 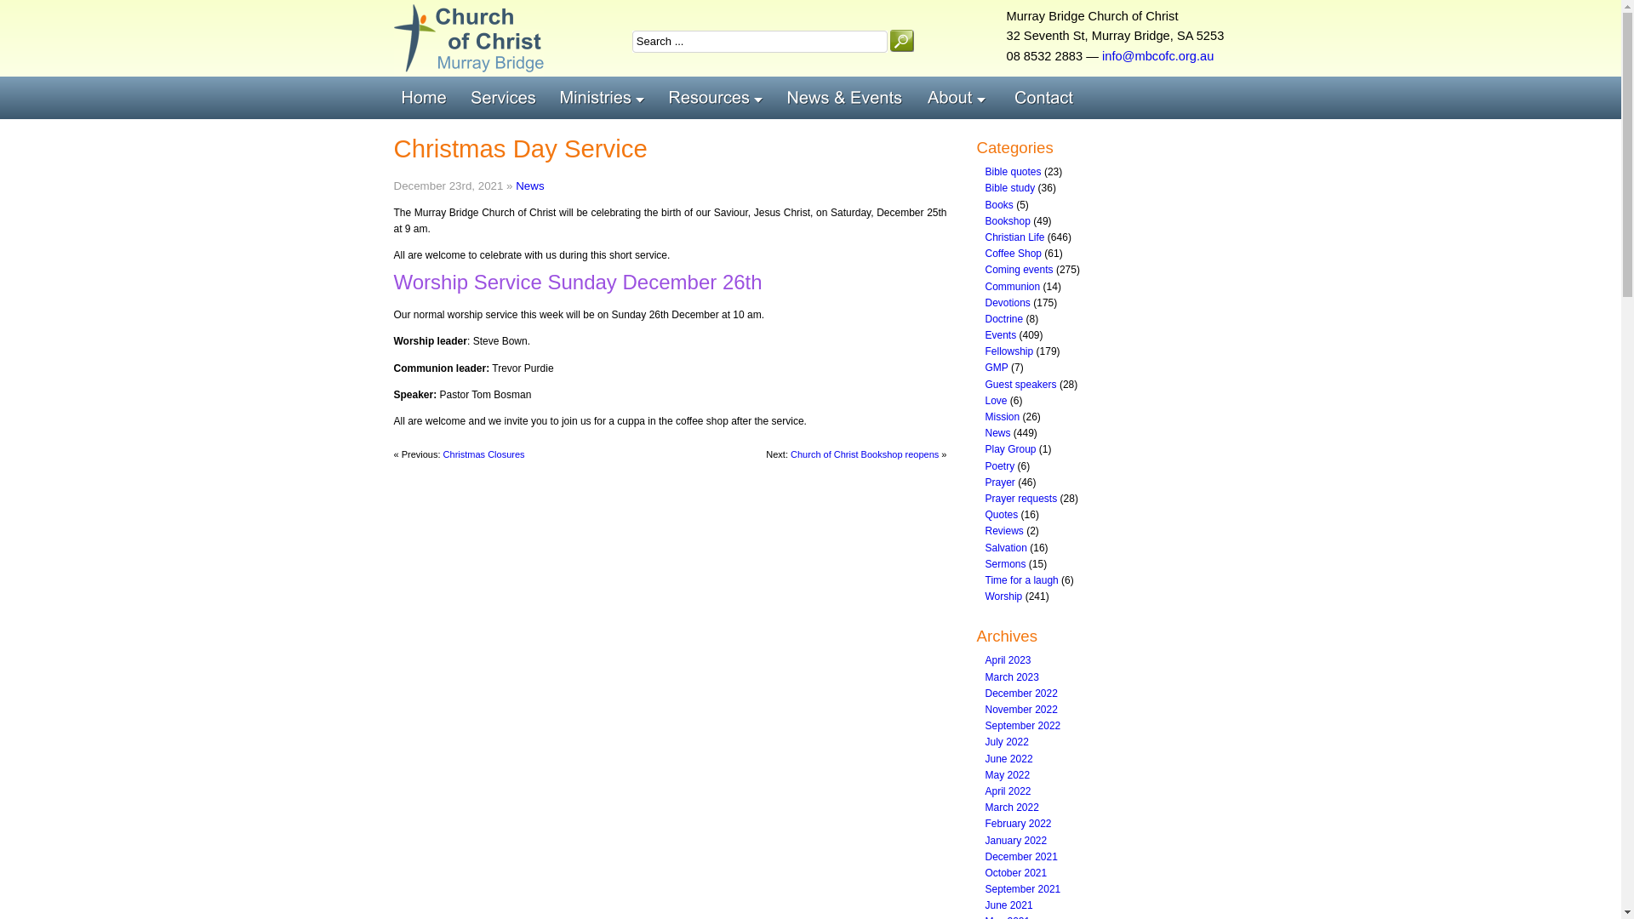 What do you see at coordinates (1008, 742) in the screenshot?
I see `July 2022` at bounding box center [1008, 742].